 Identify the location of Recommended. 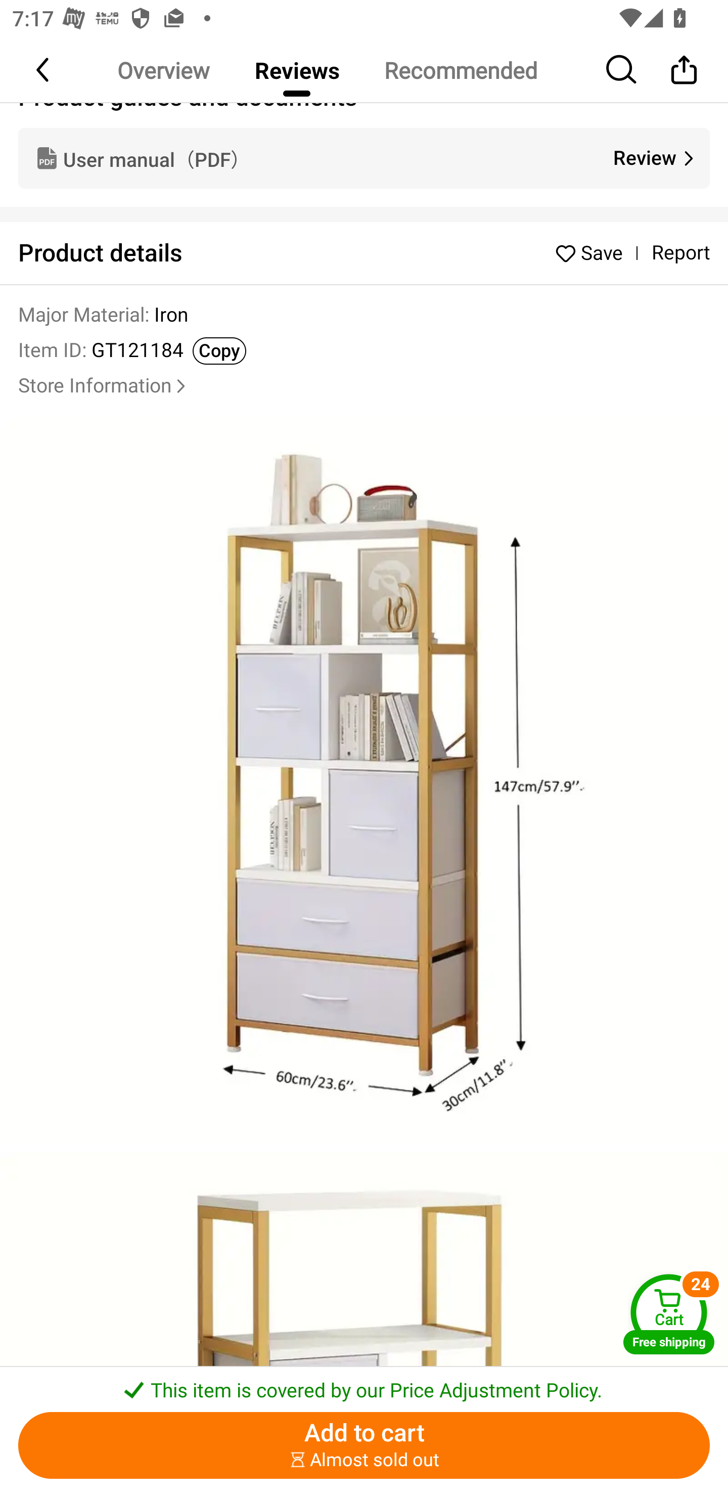
(460, 70).